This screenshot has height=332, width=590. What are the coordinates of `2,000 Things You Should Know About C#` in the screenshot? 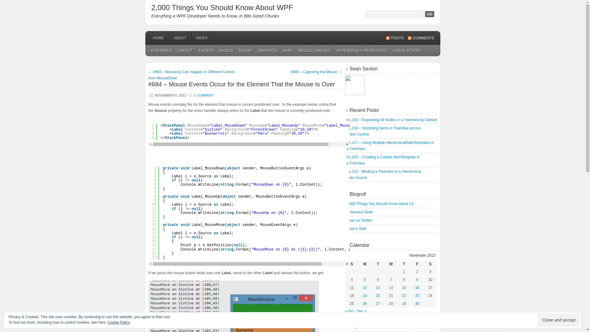 It's located at (380, 204).